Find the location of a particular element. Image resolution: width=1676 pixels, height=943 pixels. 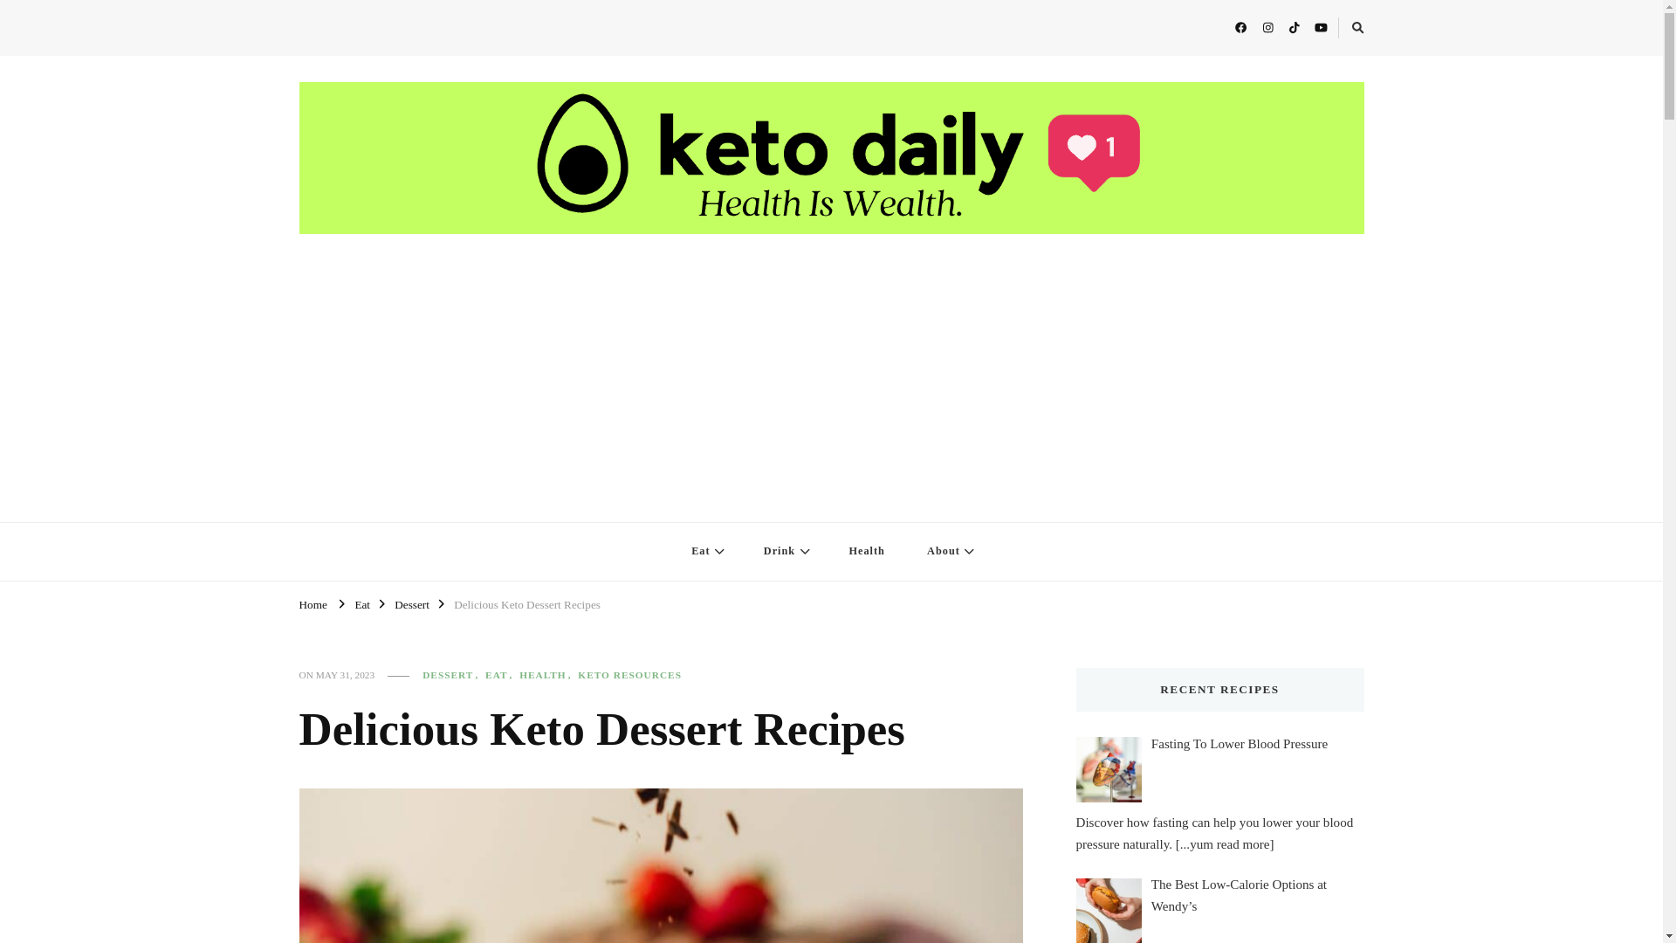

EAT is located at coordinates (501, 674).